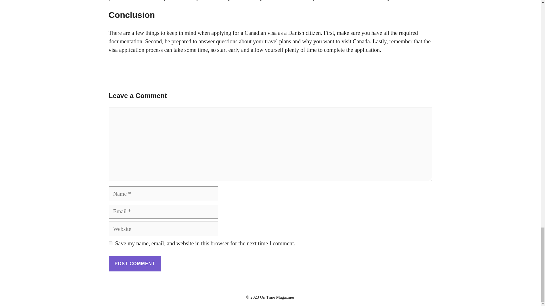 The width and height of the screenshot is (545, 306). I want to click on Post Comment, so click(135, 263).